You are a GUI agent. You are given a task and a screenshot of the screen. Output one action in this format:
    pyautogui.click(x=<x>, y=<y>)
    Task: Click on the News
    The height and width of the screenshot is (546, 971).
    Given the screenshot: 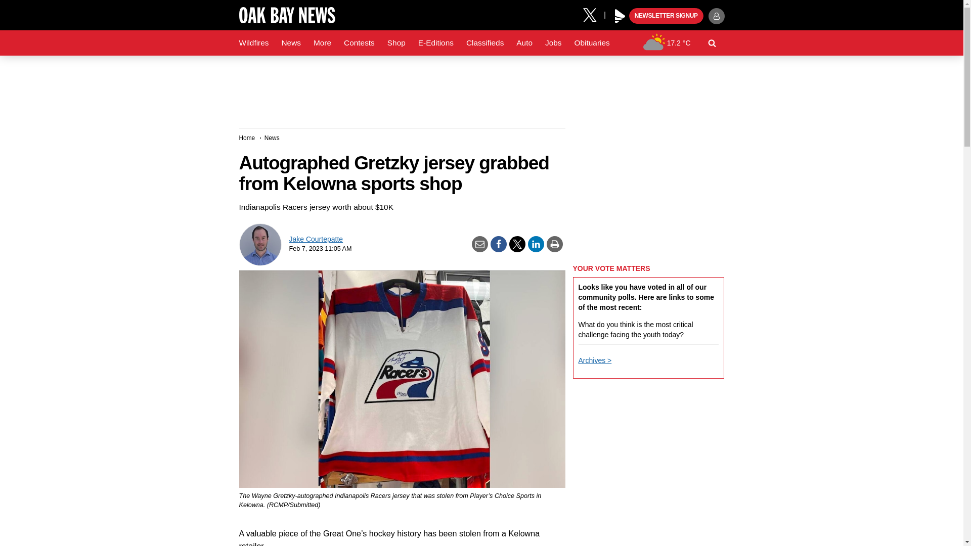 What is the action you would take?
    pyautogui.click(x=290, y=43)
    